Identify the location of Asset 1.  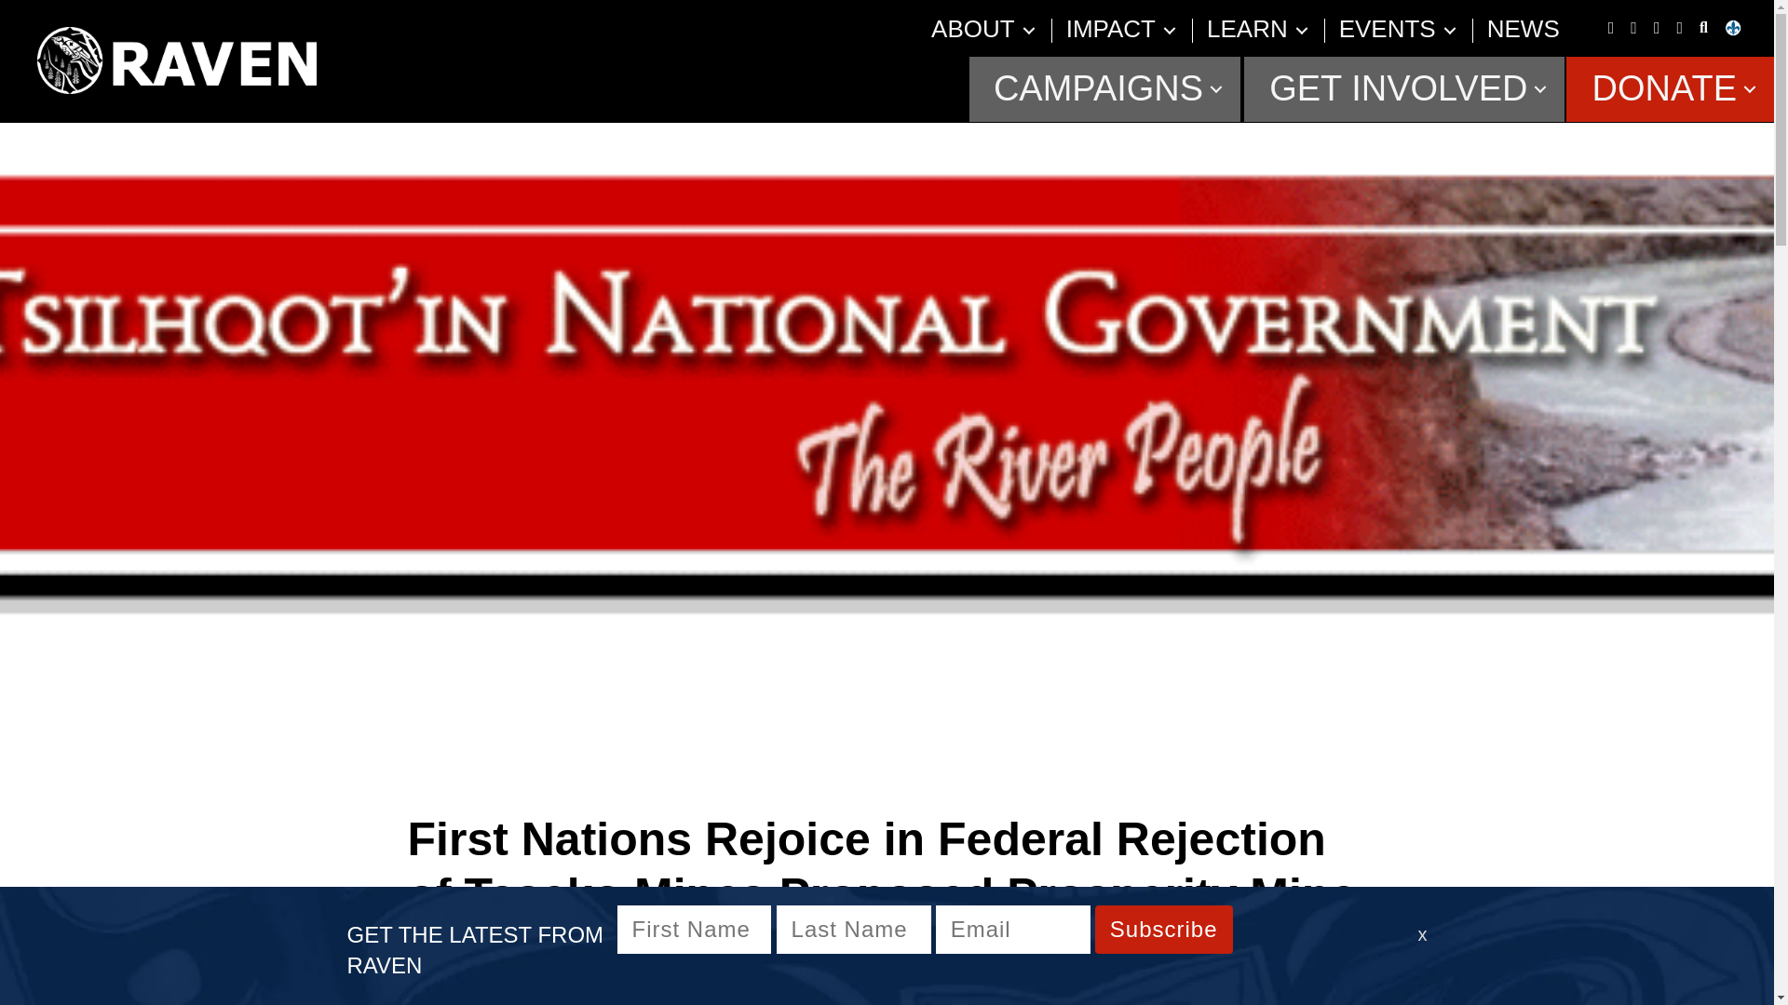
(177, 60).